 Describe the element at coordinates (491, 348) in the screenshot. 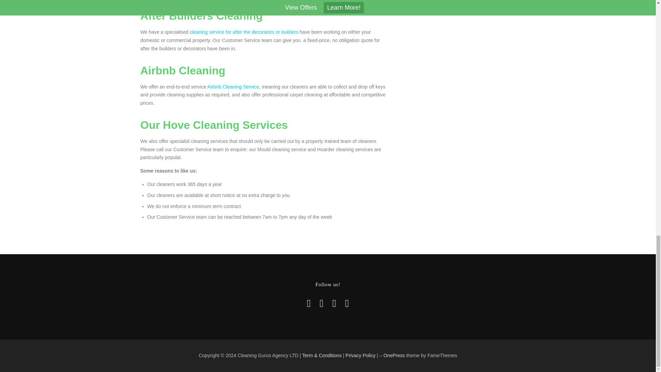

I see `Back To Top` at that location.